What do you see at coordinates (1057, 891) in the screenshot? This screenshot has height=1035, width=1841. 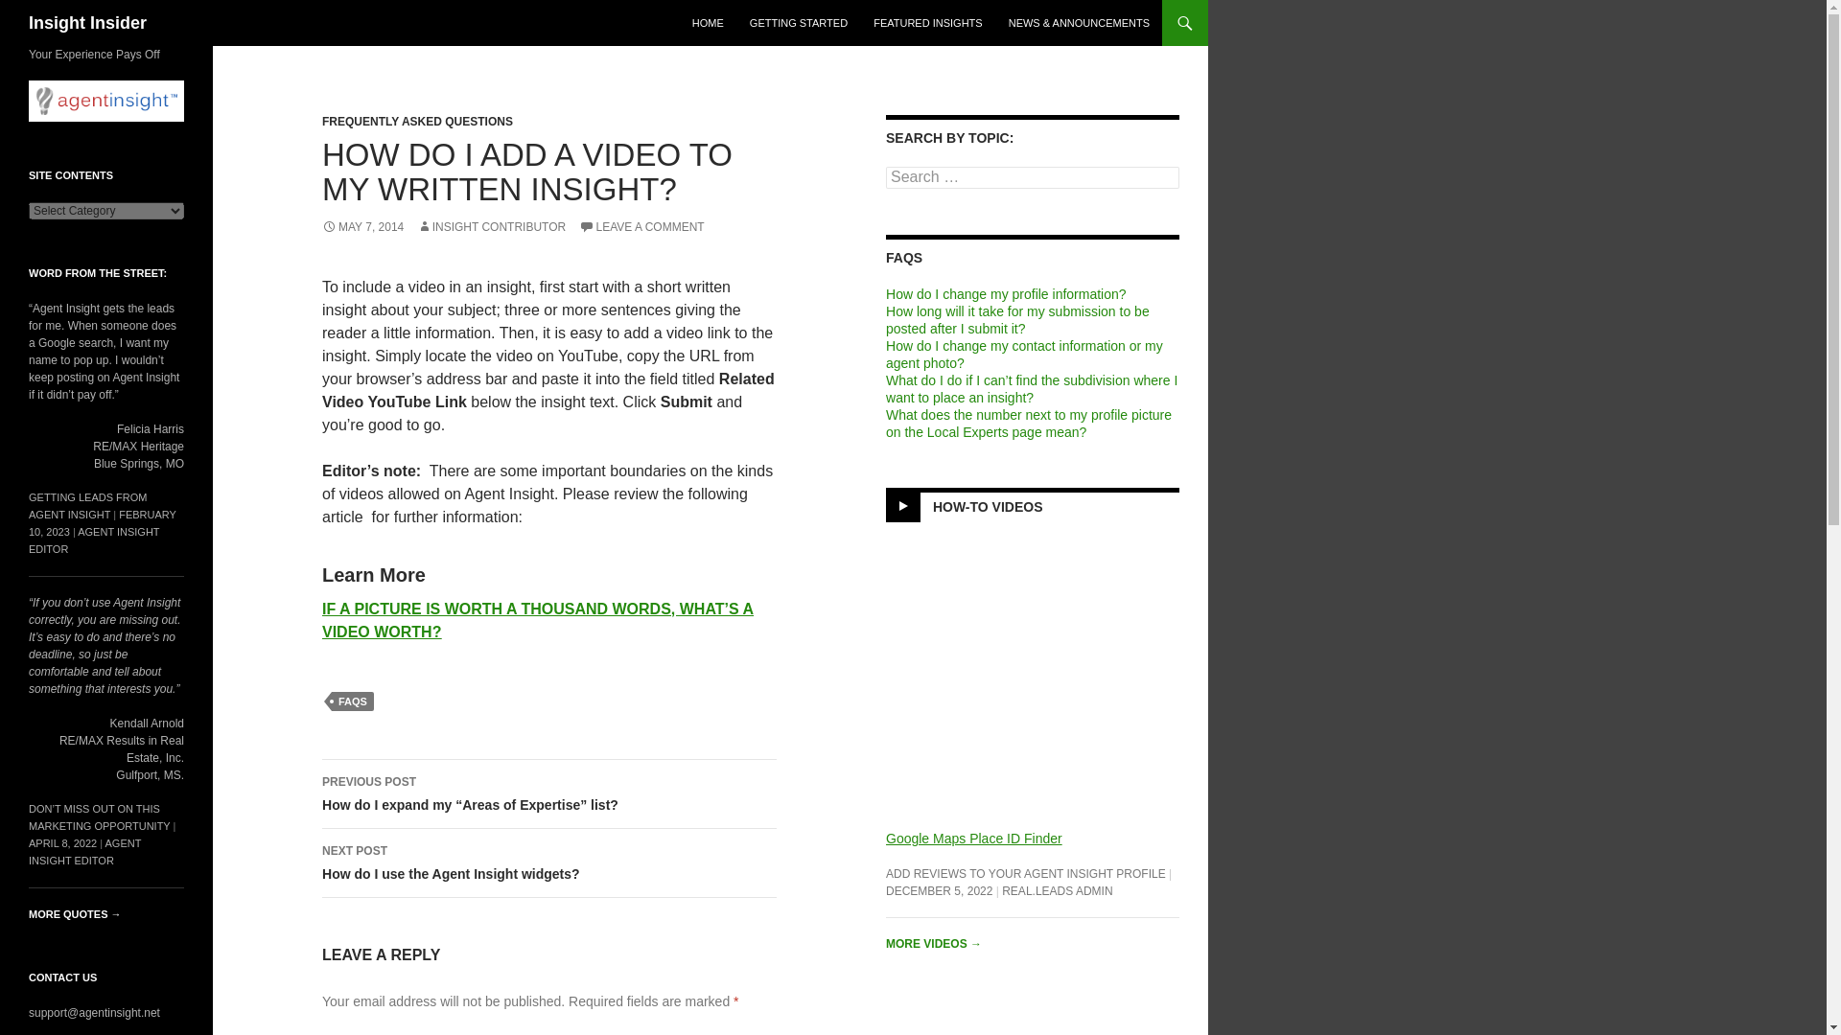 I see `REAL.LEADS ADMIN` at bounding box center [1057, 891].